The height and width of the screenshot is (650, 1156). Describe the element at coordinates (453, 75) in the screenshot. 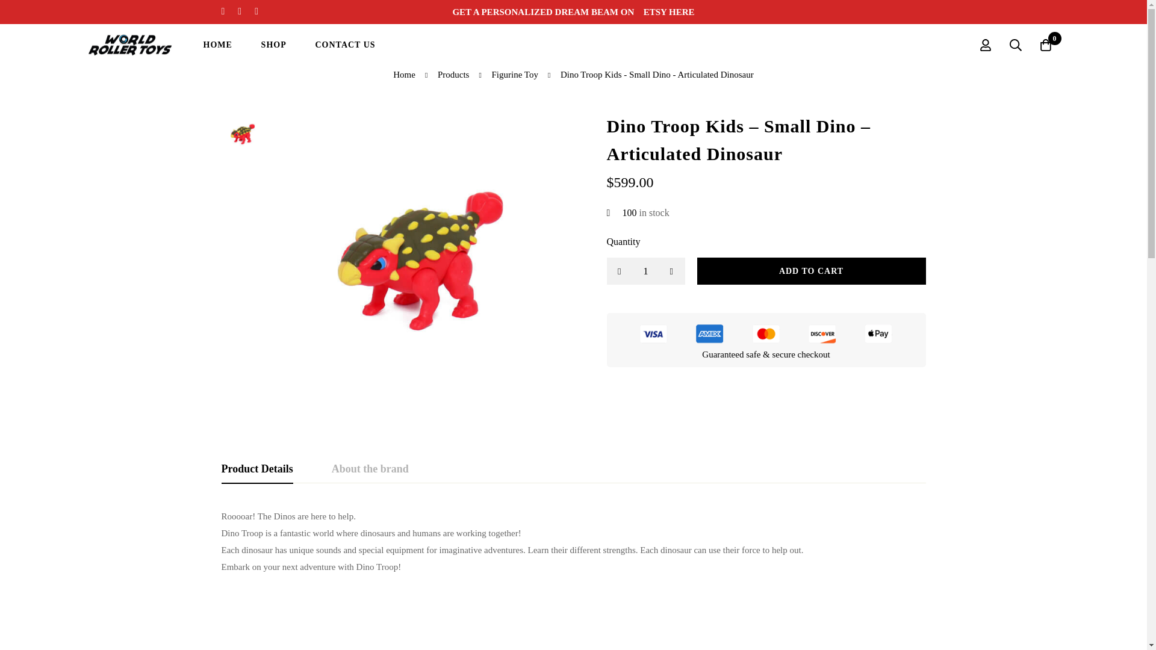

I see `Products` at that location.